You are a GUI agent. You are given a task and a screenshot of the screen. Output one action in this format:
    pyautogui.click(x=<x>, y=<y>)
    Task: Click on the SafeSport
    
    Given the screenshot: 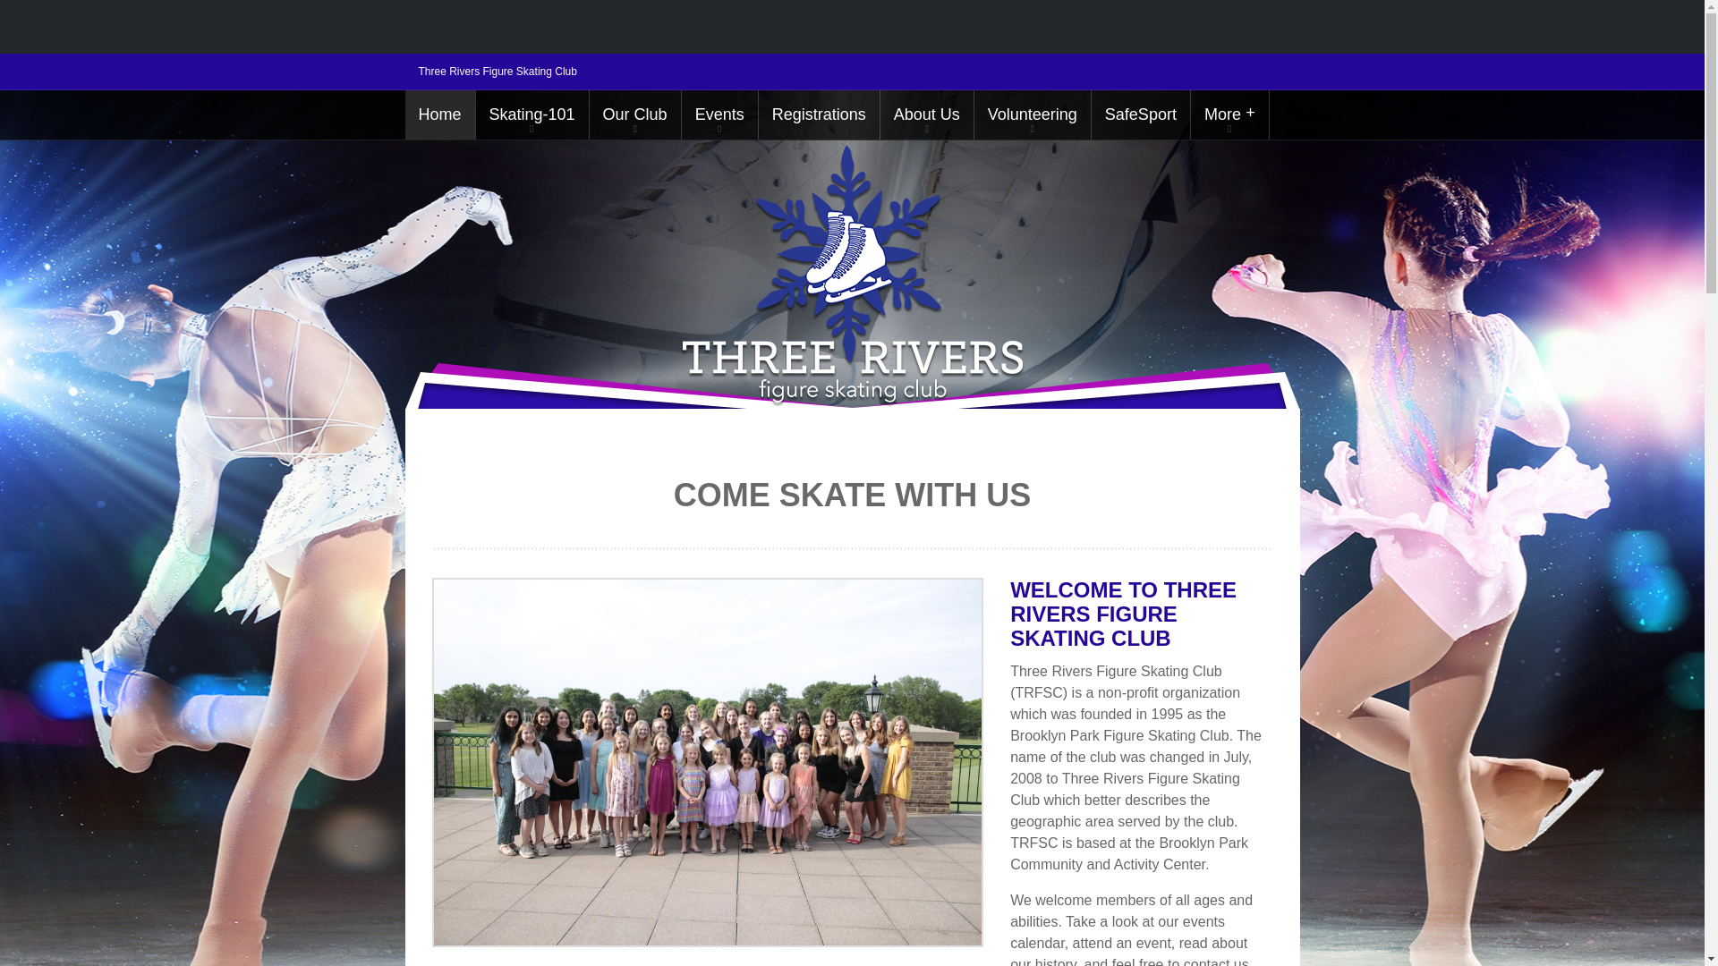 What is the action you would take?
    pyautogui.click(x=1140, y=114)
    